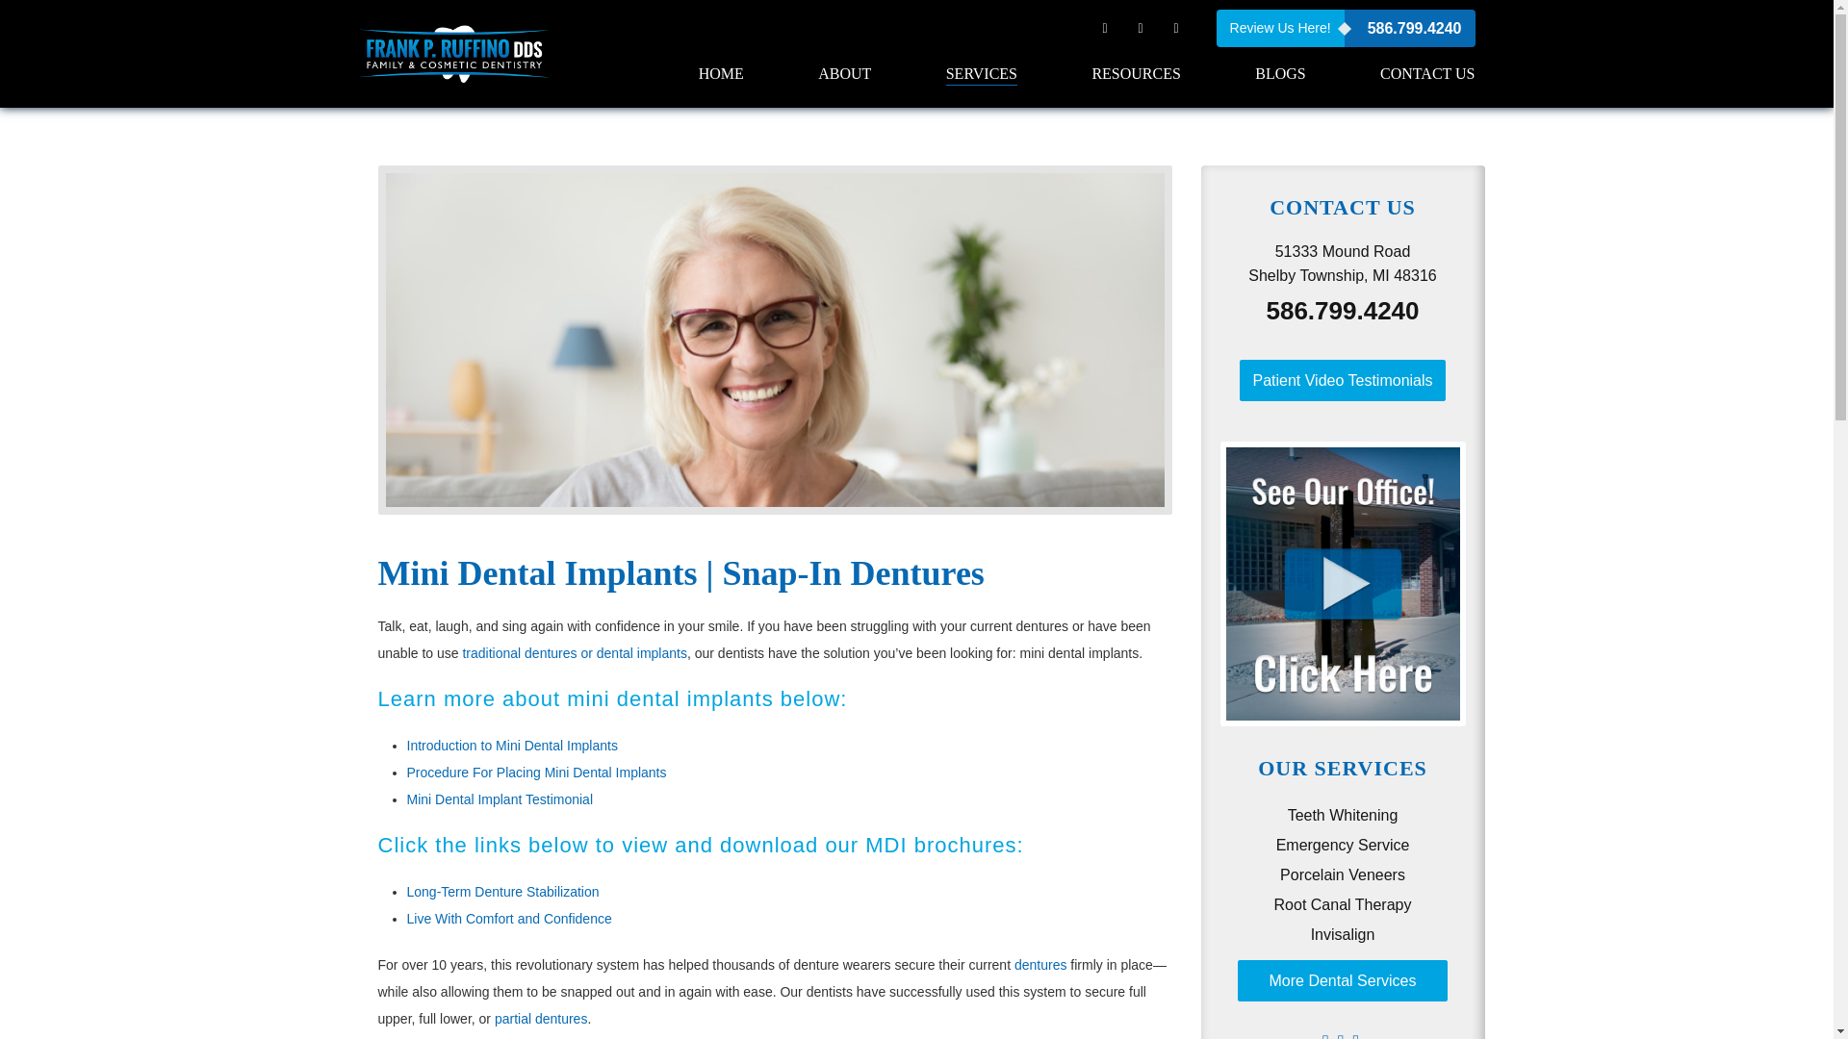 Image resolution: width=1848 pixels, height=1039 pixels. What do you see at coordinates (844, 80) in the screenshot?
I see `ABOUT` at bounding box center [844, 80].